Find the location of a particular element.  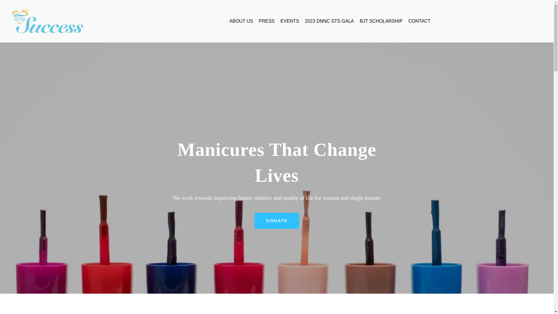

PRESS is located at coordinates (267, 21).